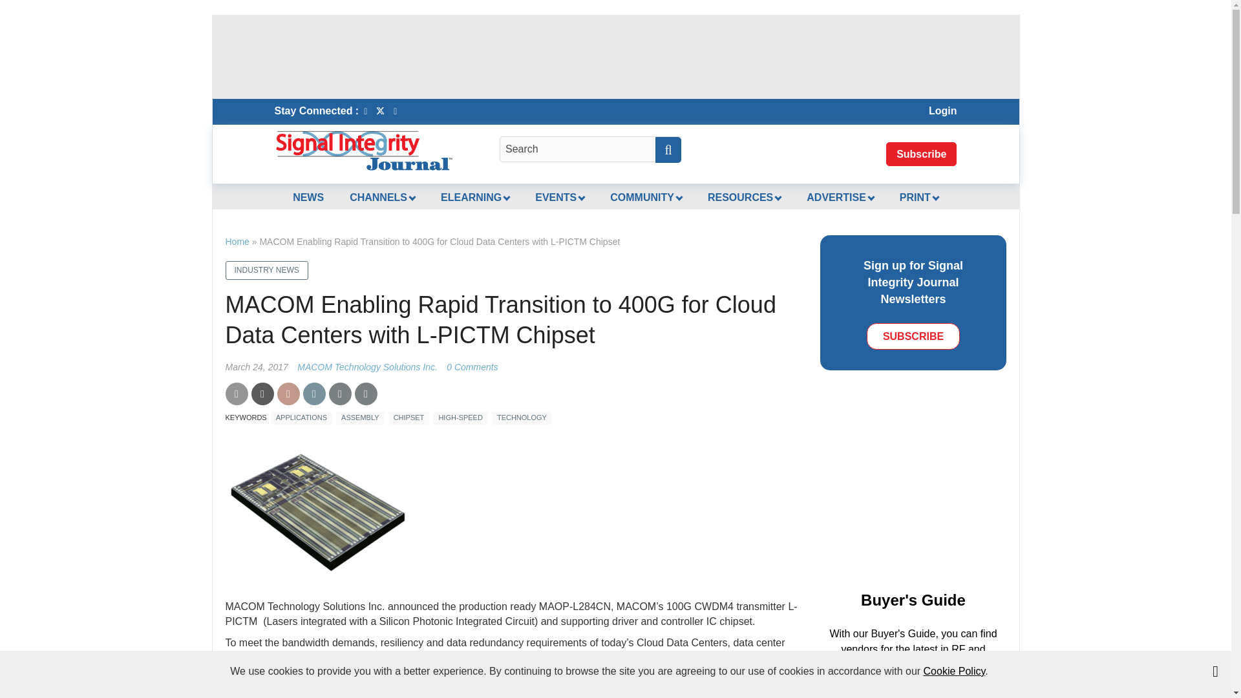  What do you see at coordinates (615, 57) in the screenshot?
I see `3rd party ad content` at bounding box center [615, 57].